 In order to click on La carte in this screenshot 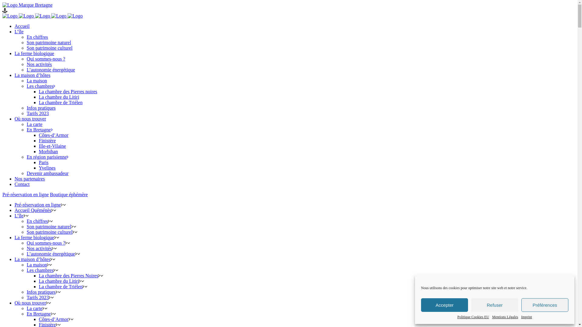, I will do `click(35, 308)`.